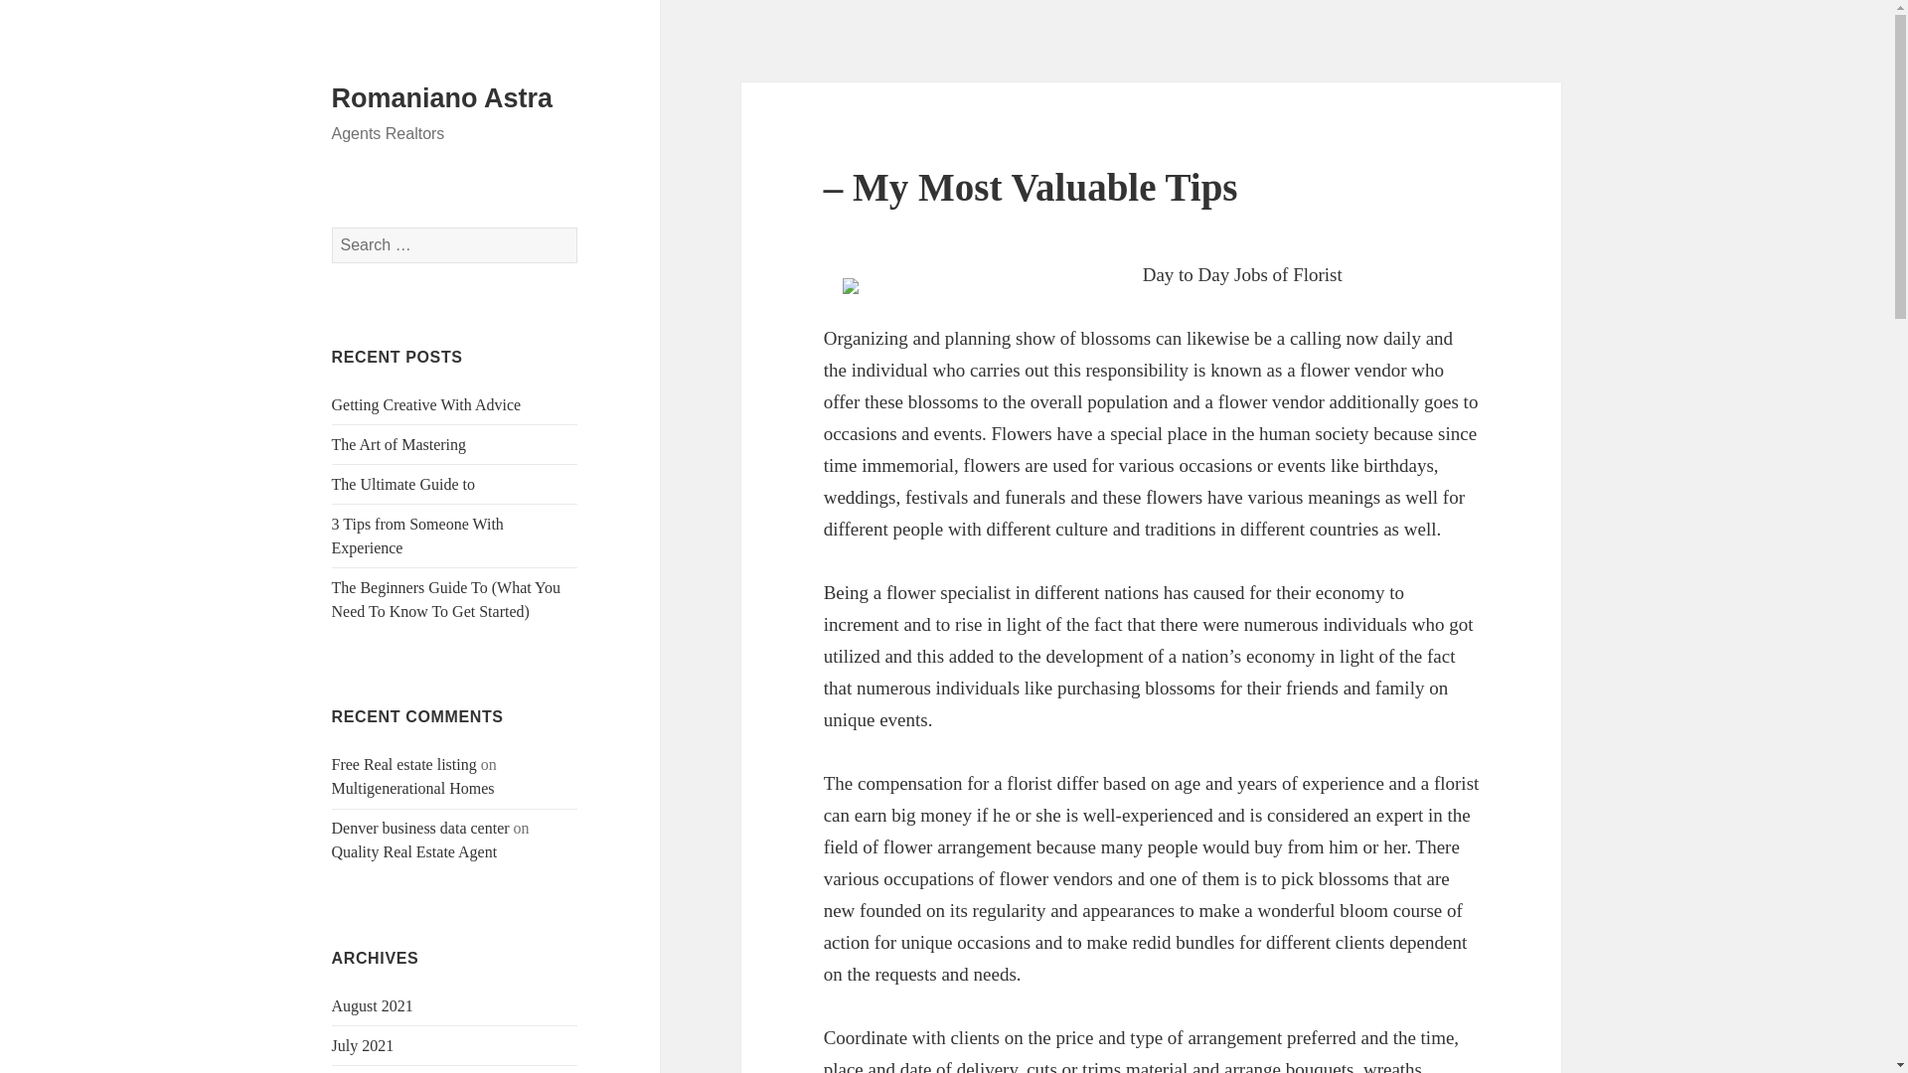  Describe the element at coordinates (364, 1045) in the screenshot. I see `July 2021` at that location.